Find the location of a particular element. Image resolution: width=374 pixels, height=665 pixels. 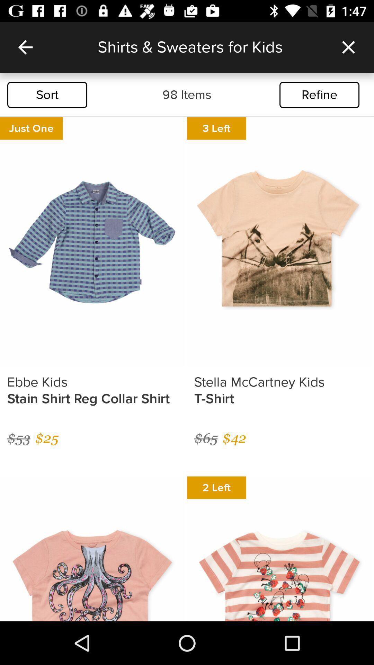

select the text next to the sort is located at coordinates (187, 95).